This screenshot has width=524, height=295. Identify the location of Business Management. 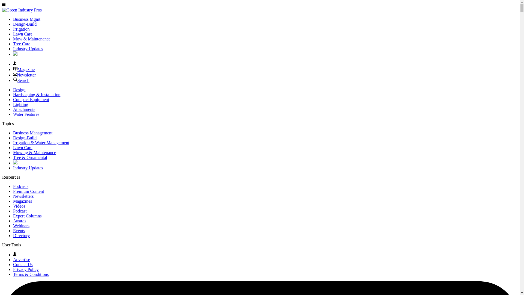
(33, 133).